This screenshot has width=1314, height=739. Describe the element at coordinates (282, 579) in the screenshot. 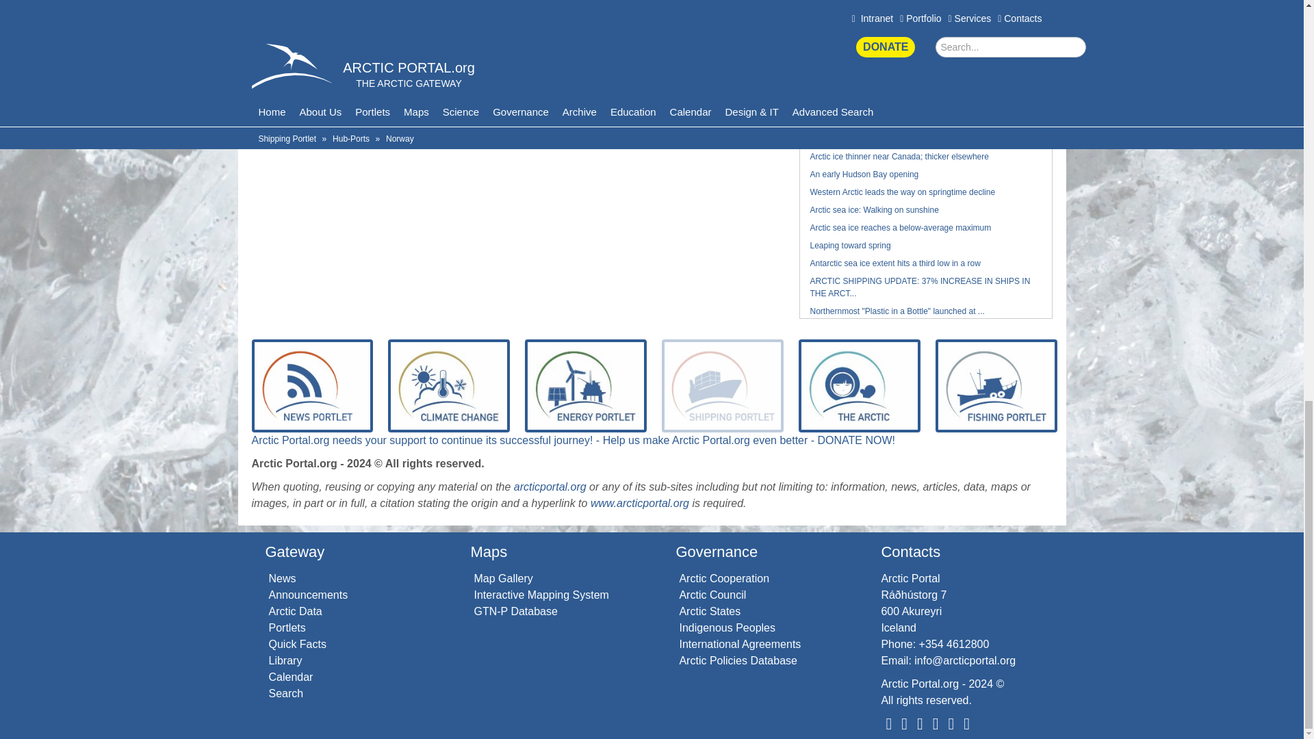

I see `News` at that location.